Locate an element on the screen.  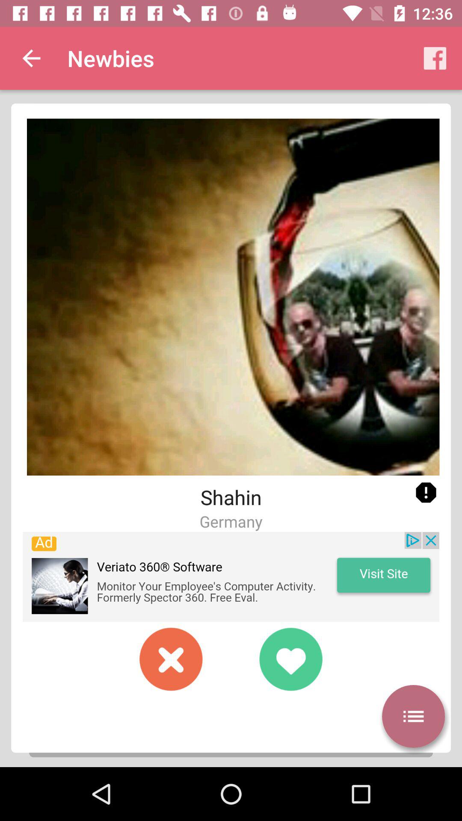
menu is located at coordinates (413, 716).